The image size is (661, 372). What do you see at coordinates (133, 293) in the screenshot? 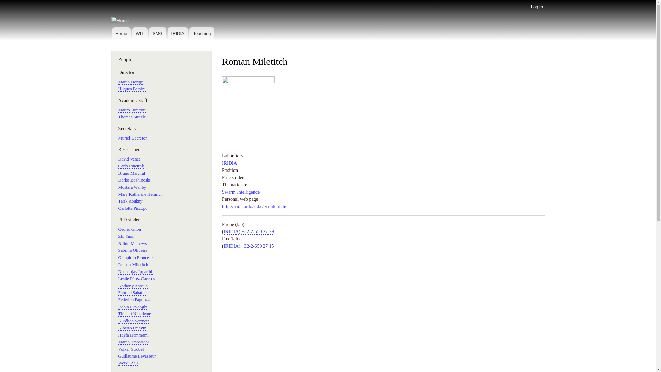
I see `Fabrice Sabatier` at bounding box center [133, 293].